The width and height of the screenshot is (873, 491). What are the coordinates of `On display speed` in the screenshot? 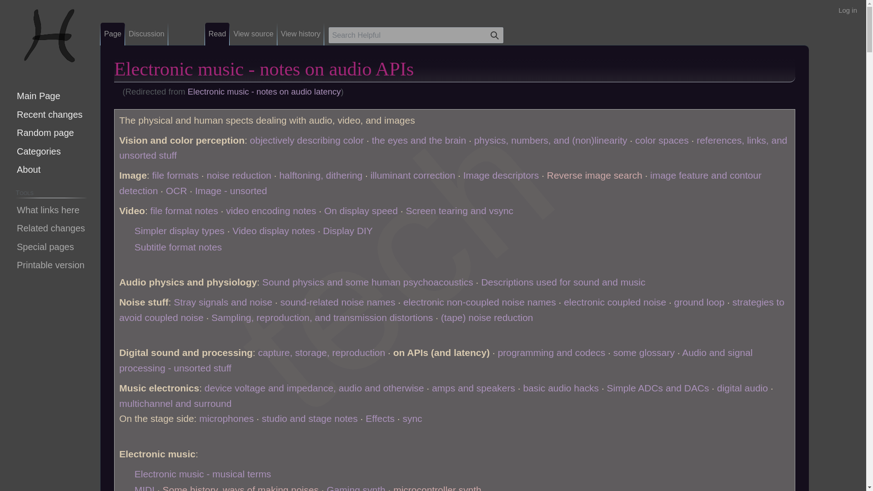 It's located at (361, 211).